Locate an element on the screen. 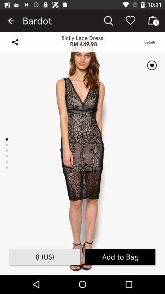  tap the item above the add to bag icon is located at coordinates (152, 65).